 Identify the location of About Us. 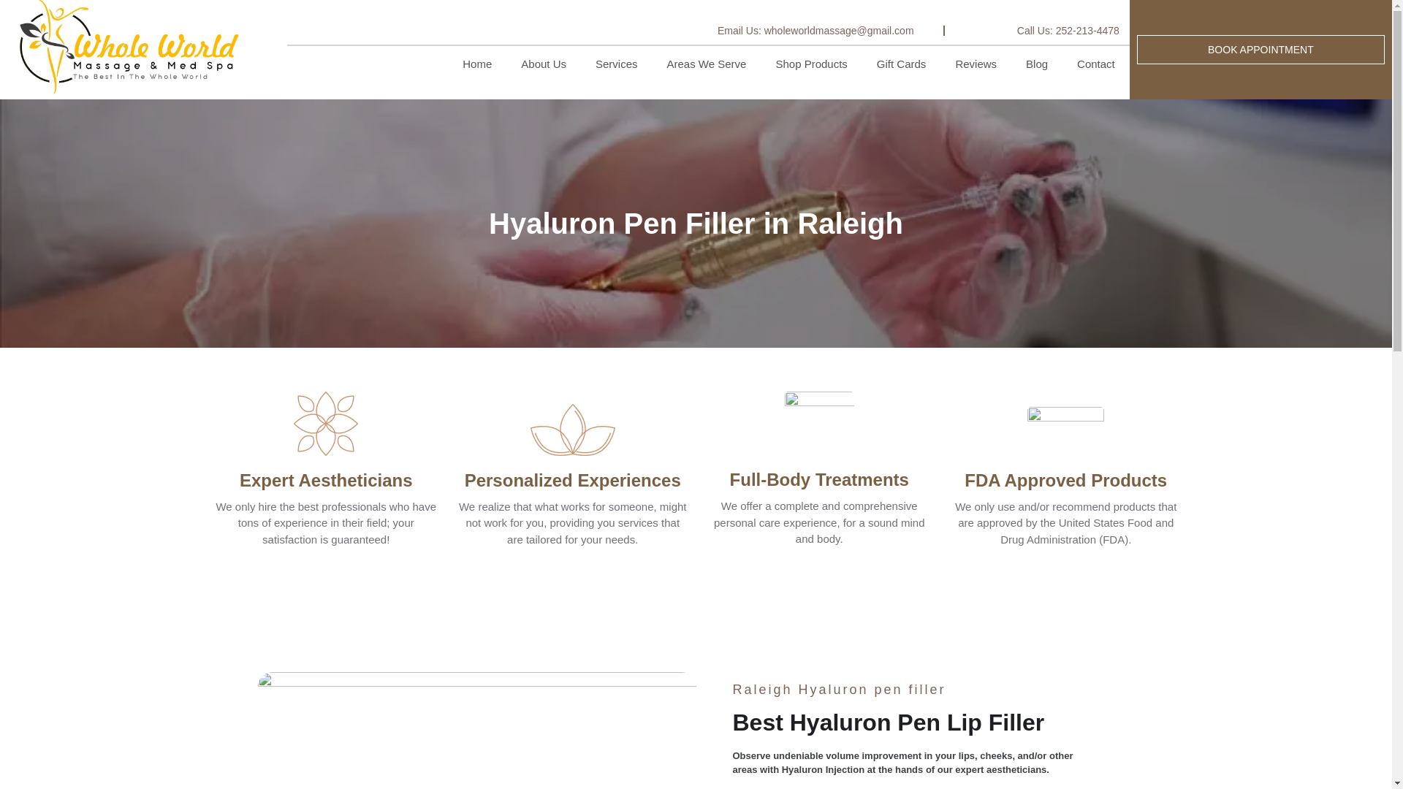
(544, 64).